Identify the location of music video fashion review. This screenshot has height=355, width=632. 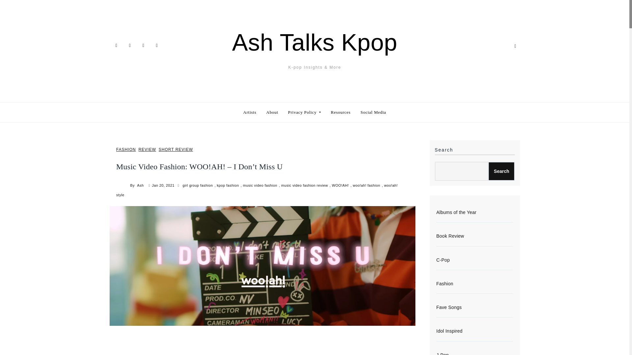
(305, 185).